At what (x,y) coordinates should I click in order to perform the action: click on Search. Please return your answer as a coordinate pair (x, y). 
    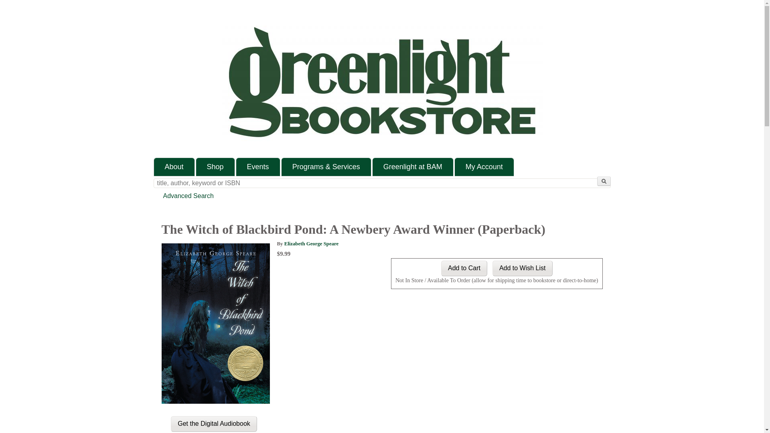
    Looking at the image, I should click on (604, 181).